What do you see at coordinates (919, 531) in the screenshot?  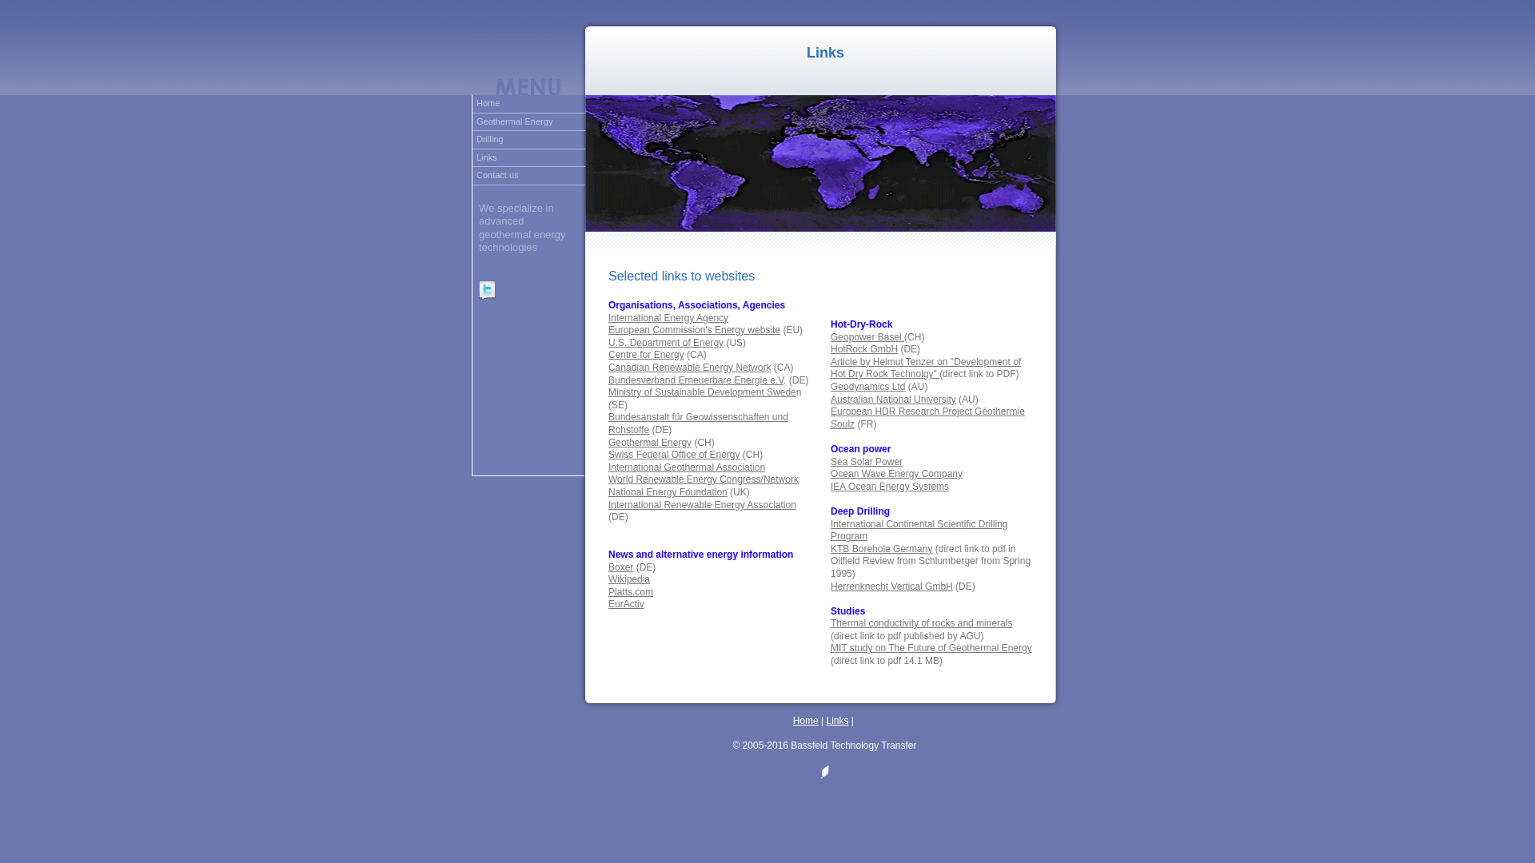 I see `International Continental Scientific Drilling Program` at bounding box center [919, 531].